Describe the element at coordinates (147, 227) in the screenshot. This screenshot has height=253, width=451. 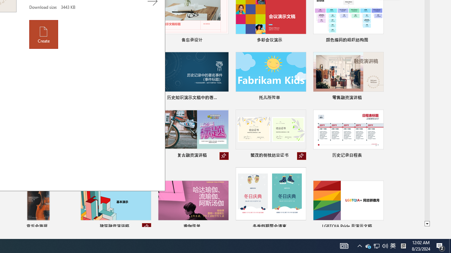
I see `Unpin from list` at that location.